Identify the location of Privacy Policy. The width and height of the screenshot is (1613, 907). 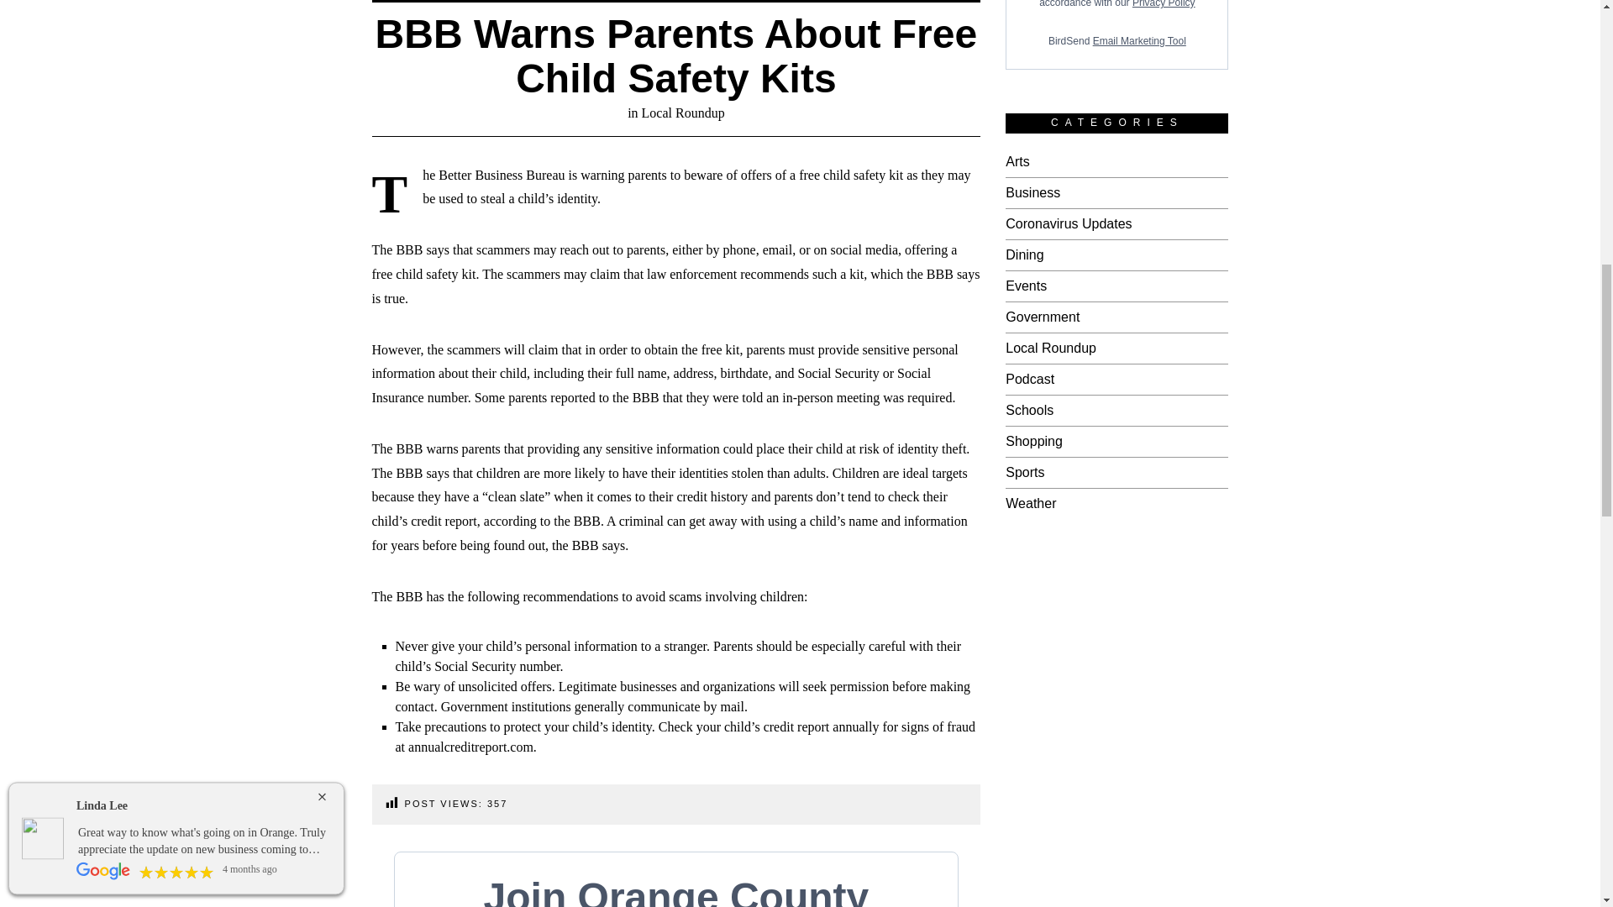
(1163, 3).